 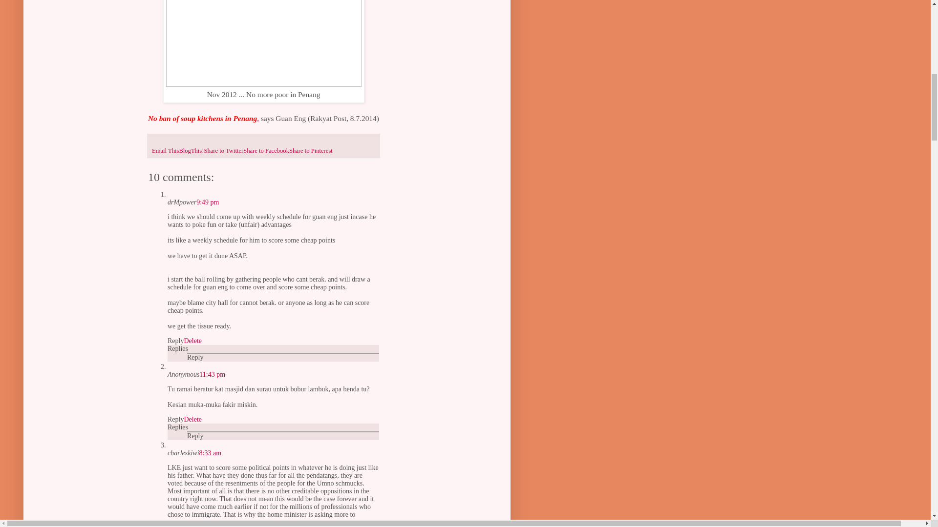 What do you see at coordinates (192, 420) in the screenshot?
I see `Delete` at bounding box center [192, 420].